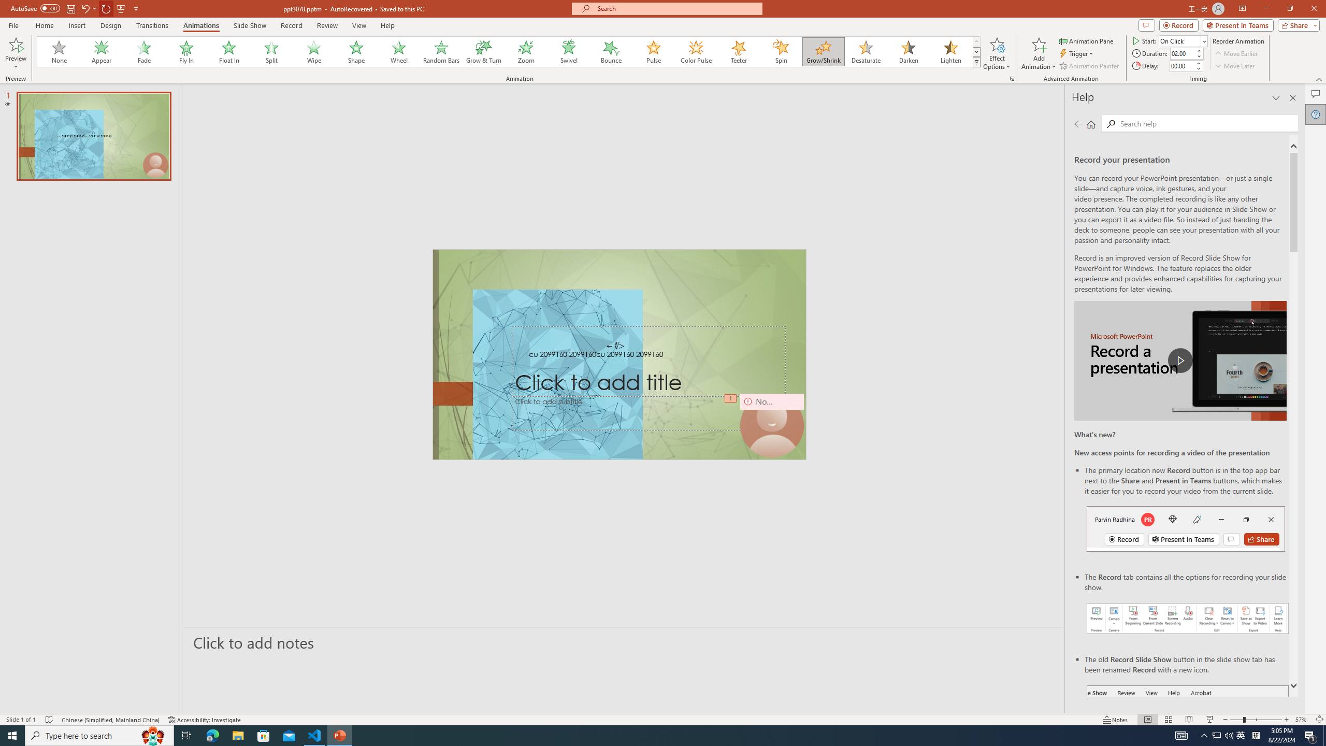 The image size is (1326, 746). Describe the element at coordinates (102, 52) in the screenshot. I see `Appear` at that location.